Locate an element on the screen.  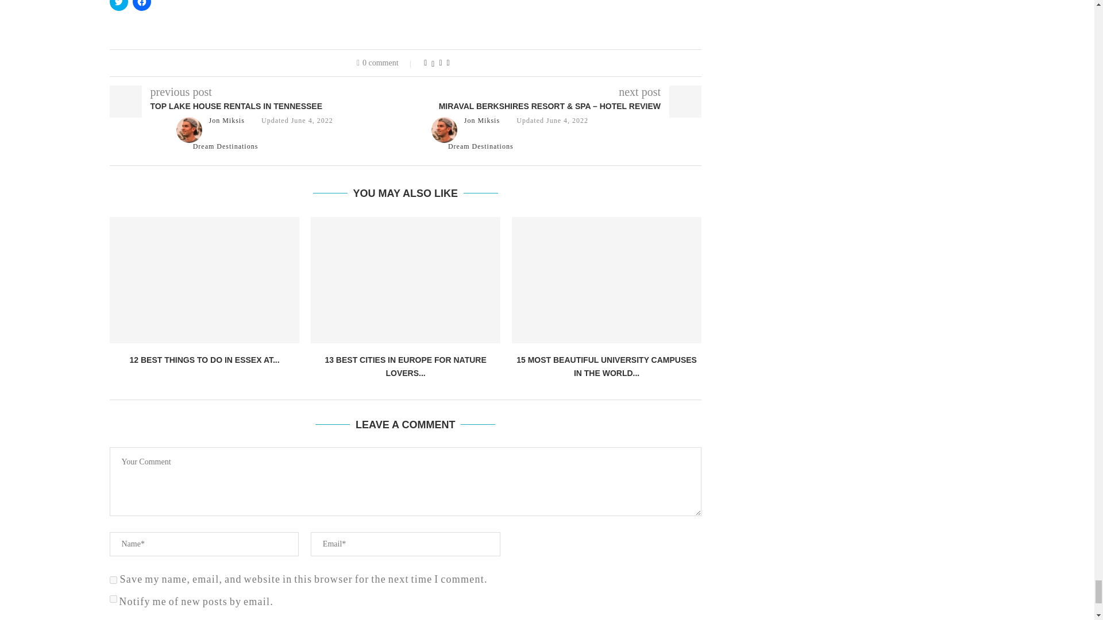
Click to share on Twitter is located at coordinates (118, 6).